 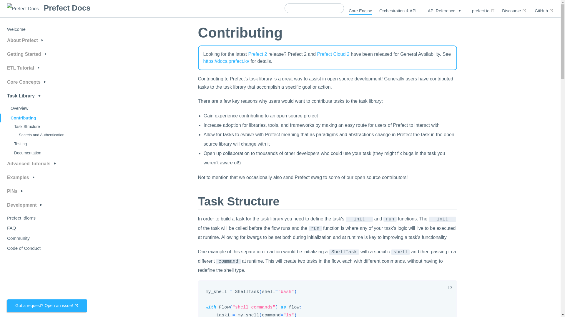 I want to click on FAQ, so click(x=34, y=228).